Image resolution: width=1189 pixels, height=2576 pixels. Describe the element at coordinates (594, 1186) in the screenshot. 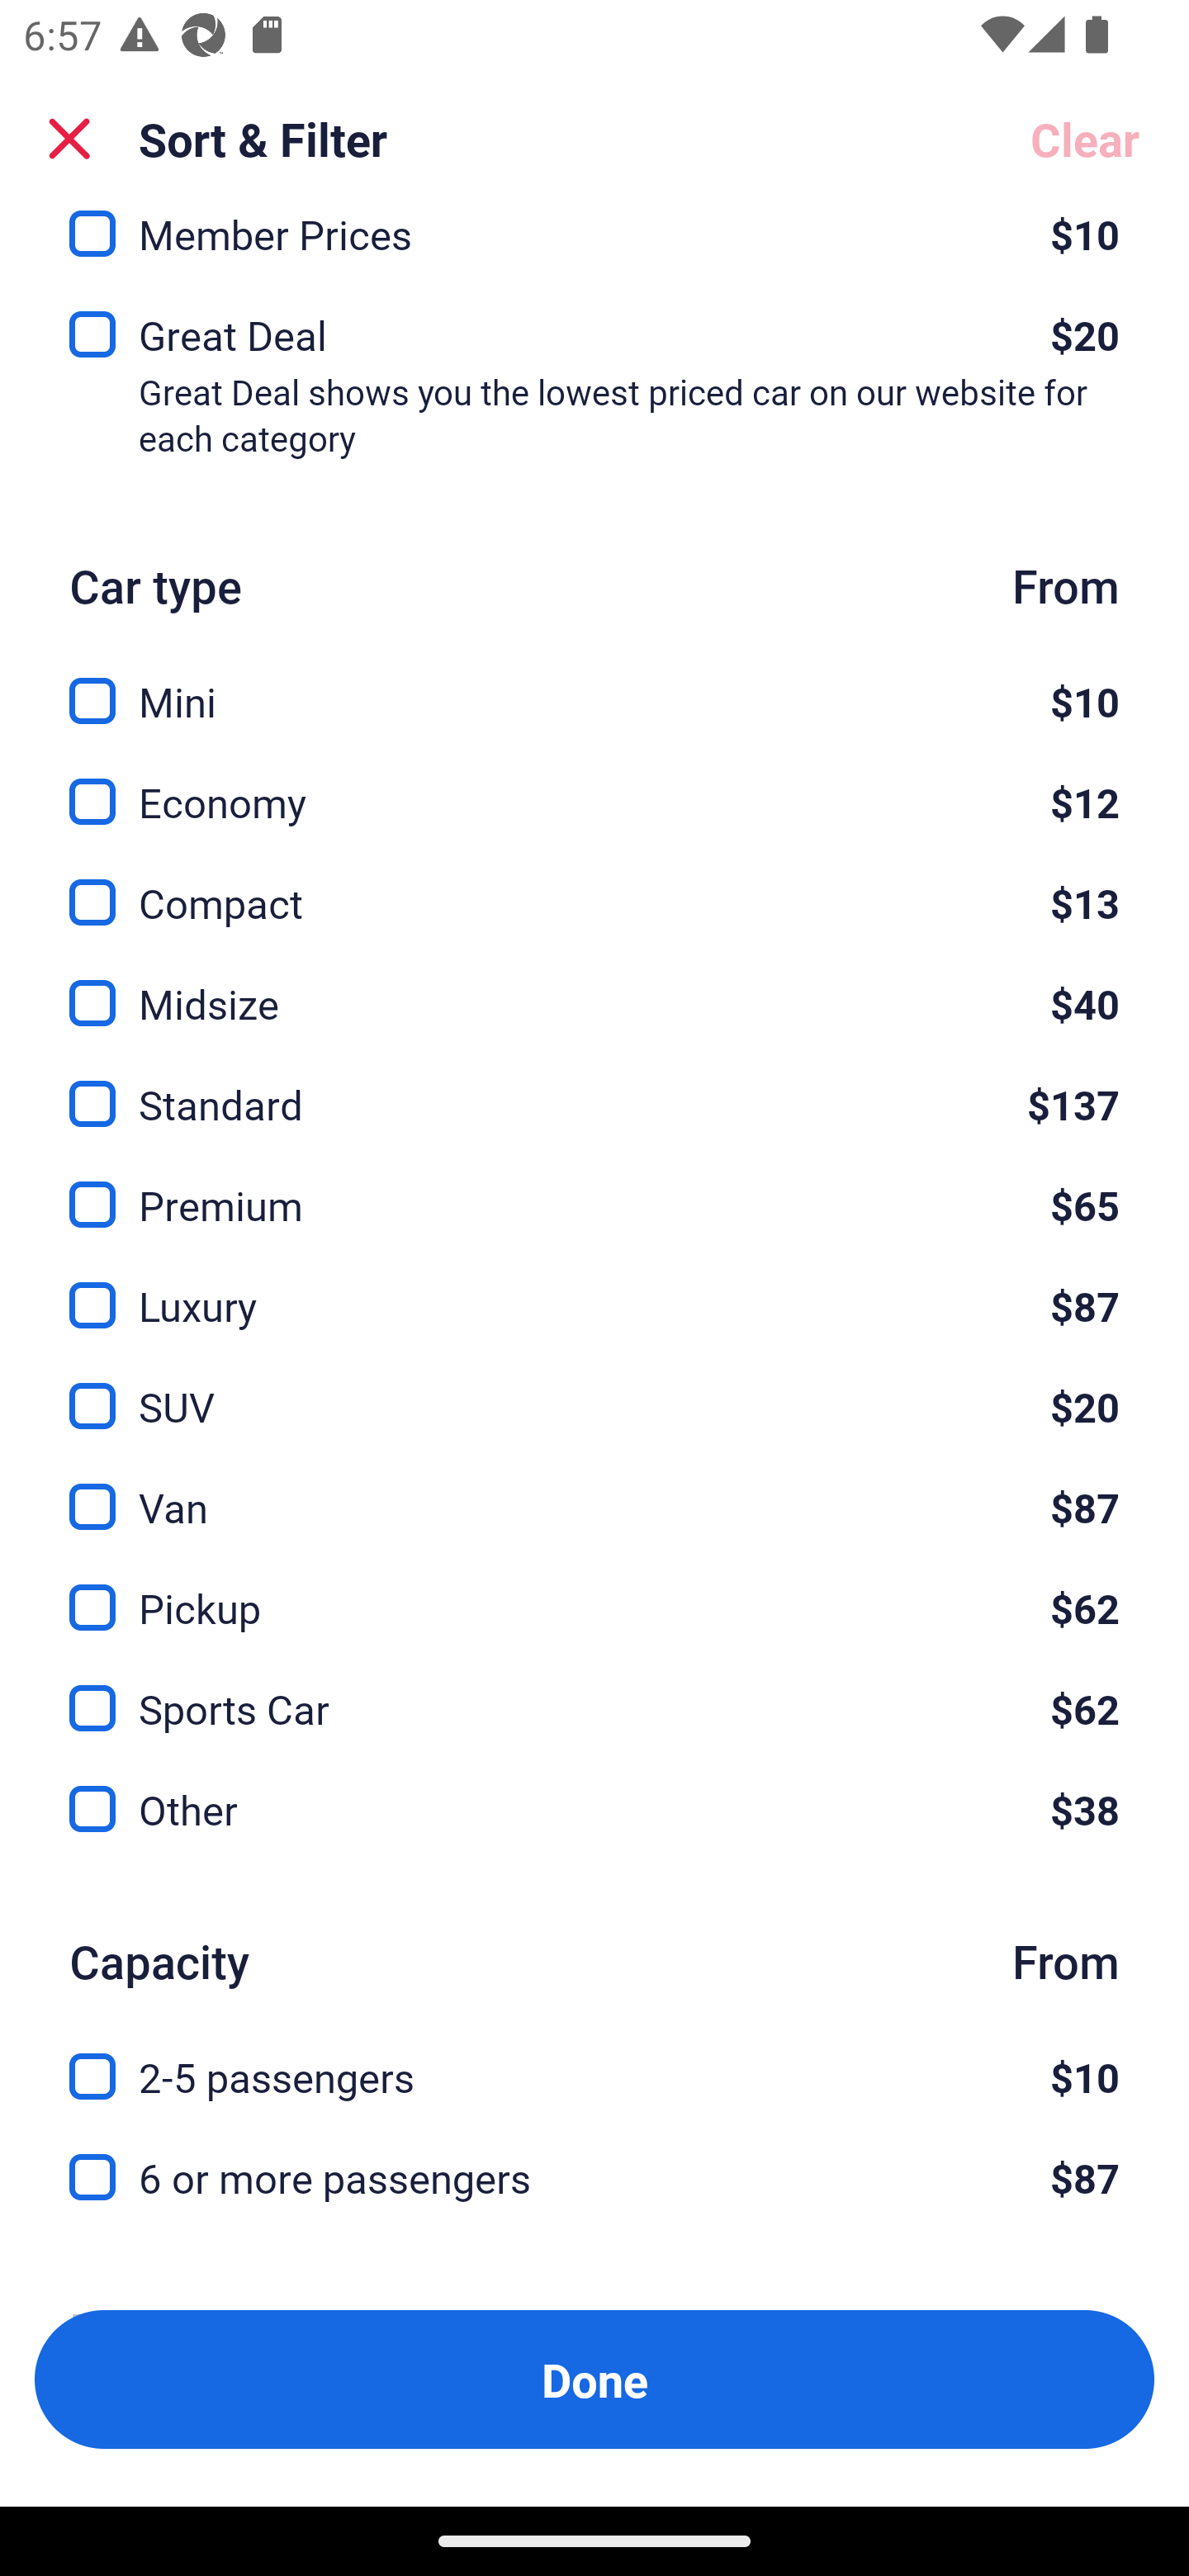

I see `Premium, $65 Premium $65` at that location.